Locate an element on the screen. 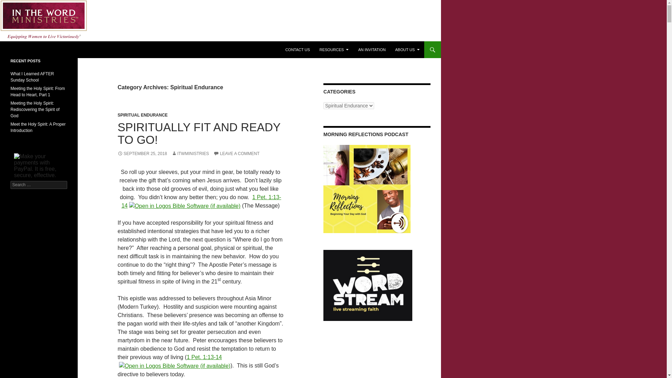 The width and height of the screenshot is (672, 378). CONTACT US is located at coordinates (297, 50).